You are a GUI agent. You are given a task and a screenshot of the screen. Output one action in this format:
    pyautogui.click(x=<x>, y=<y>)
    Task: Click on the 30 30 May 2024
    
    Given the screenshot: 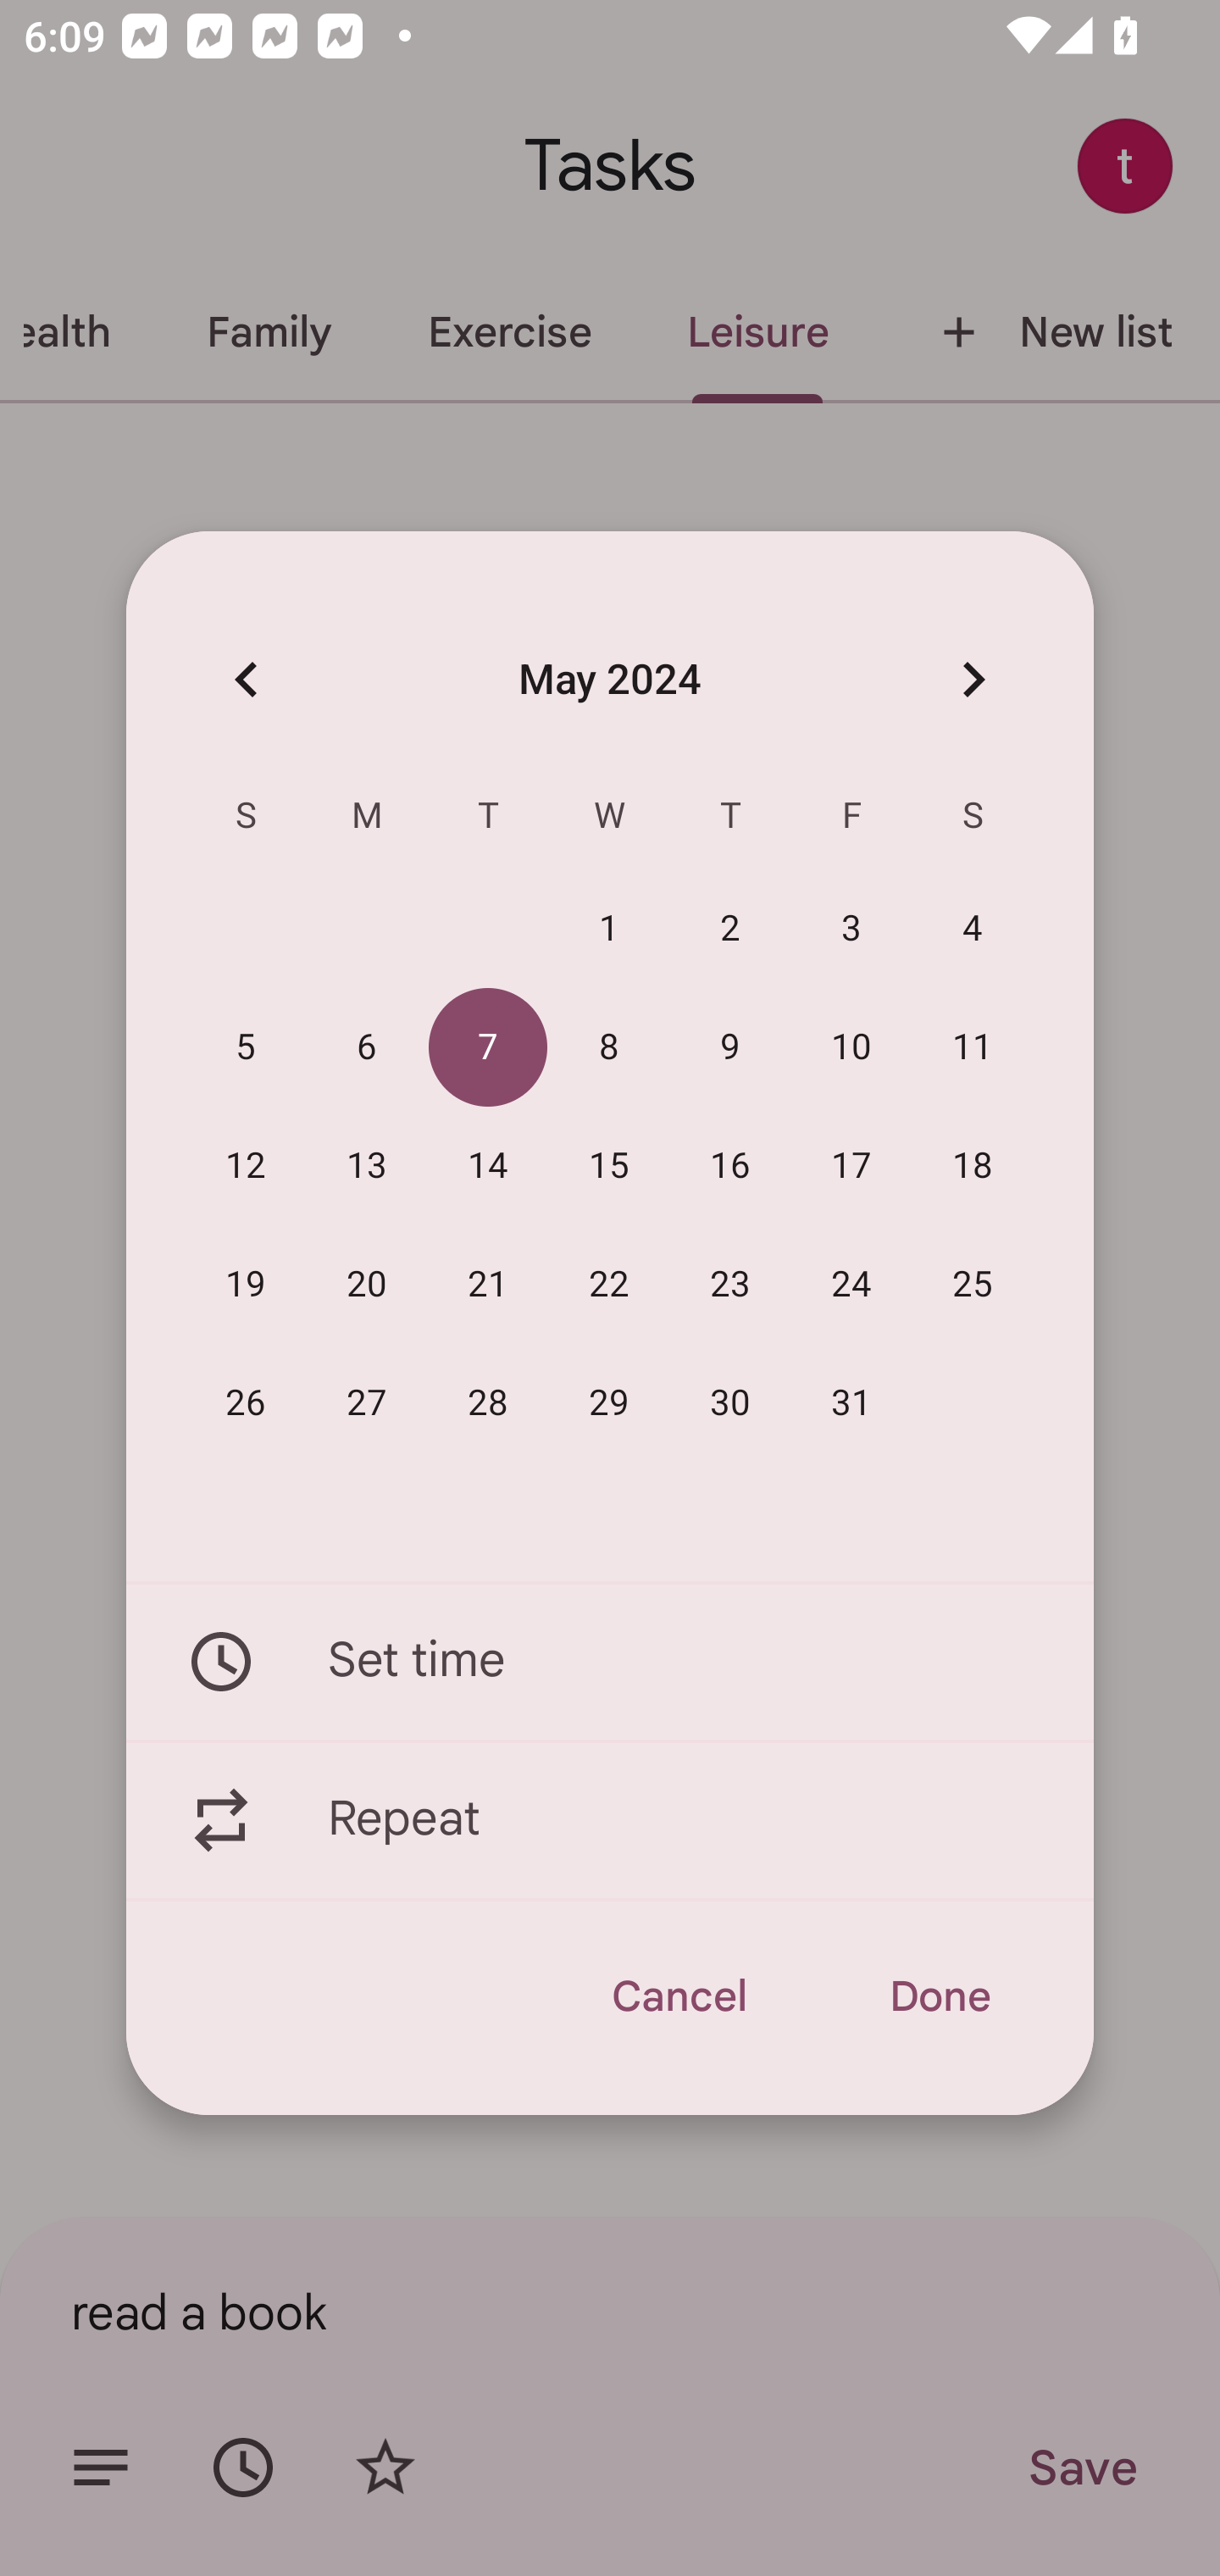 What is the action you would take?
    pyautogui.click(x=730, y=1403)
    